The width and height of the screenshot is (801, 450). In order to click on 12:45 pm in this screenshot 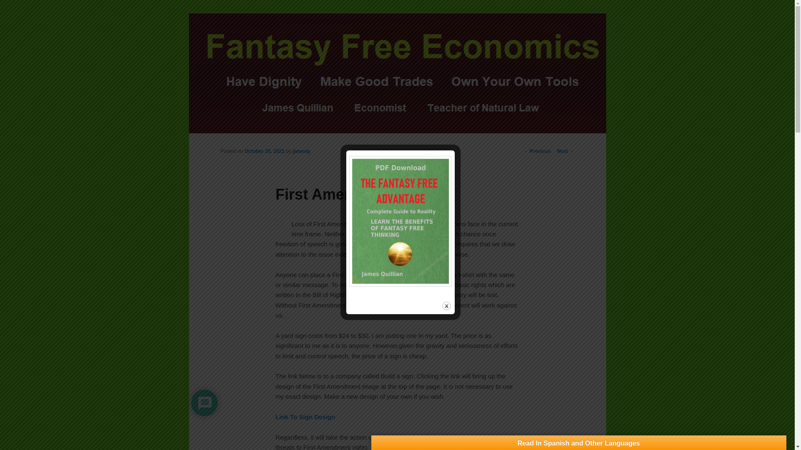, I will do `click(264, 151)`.